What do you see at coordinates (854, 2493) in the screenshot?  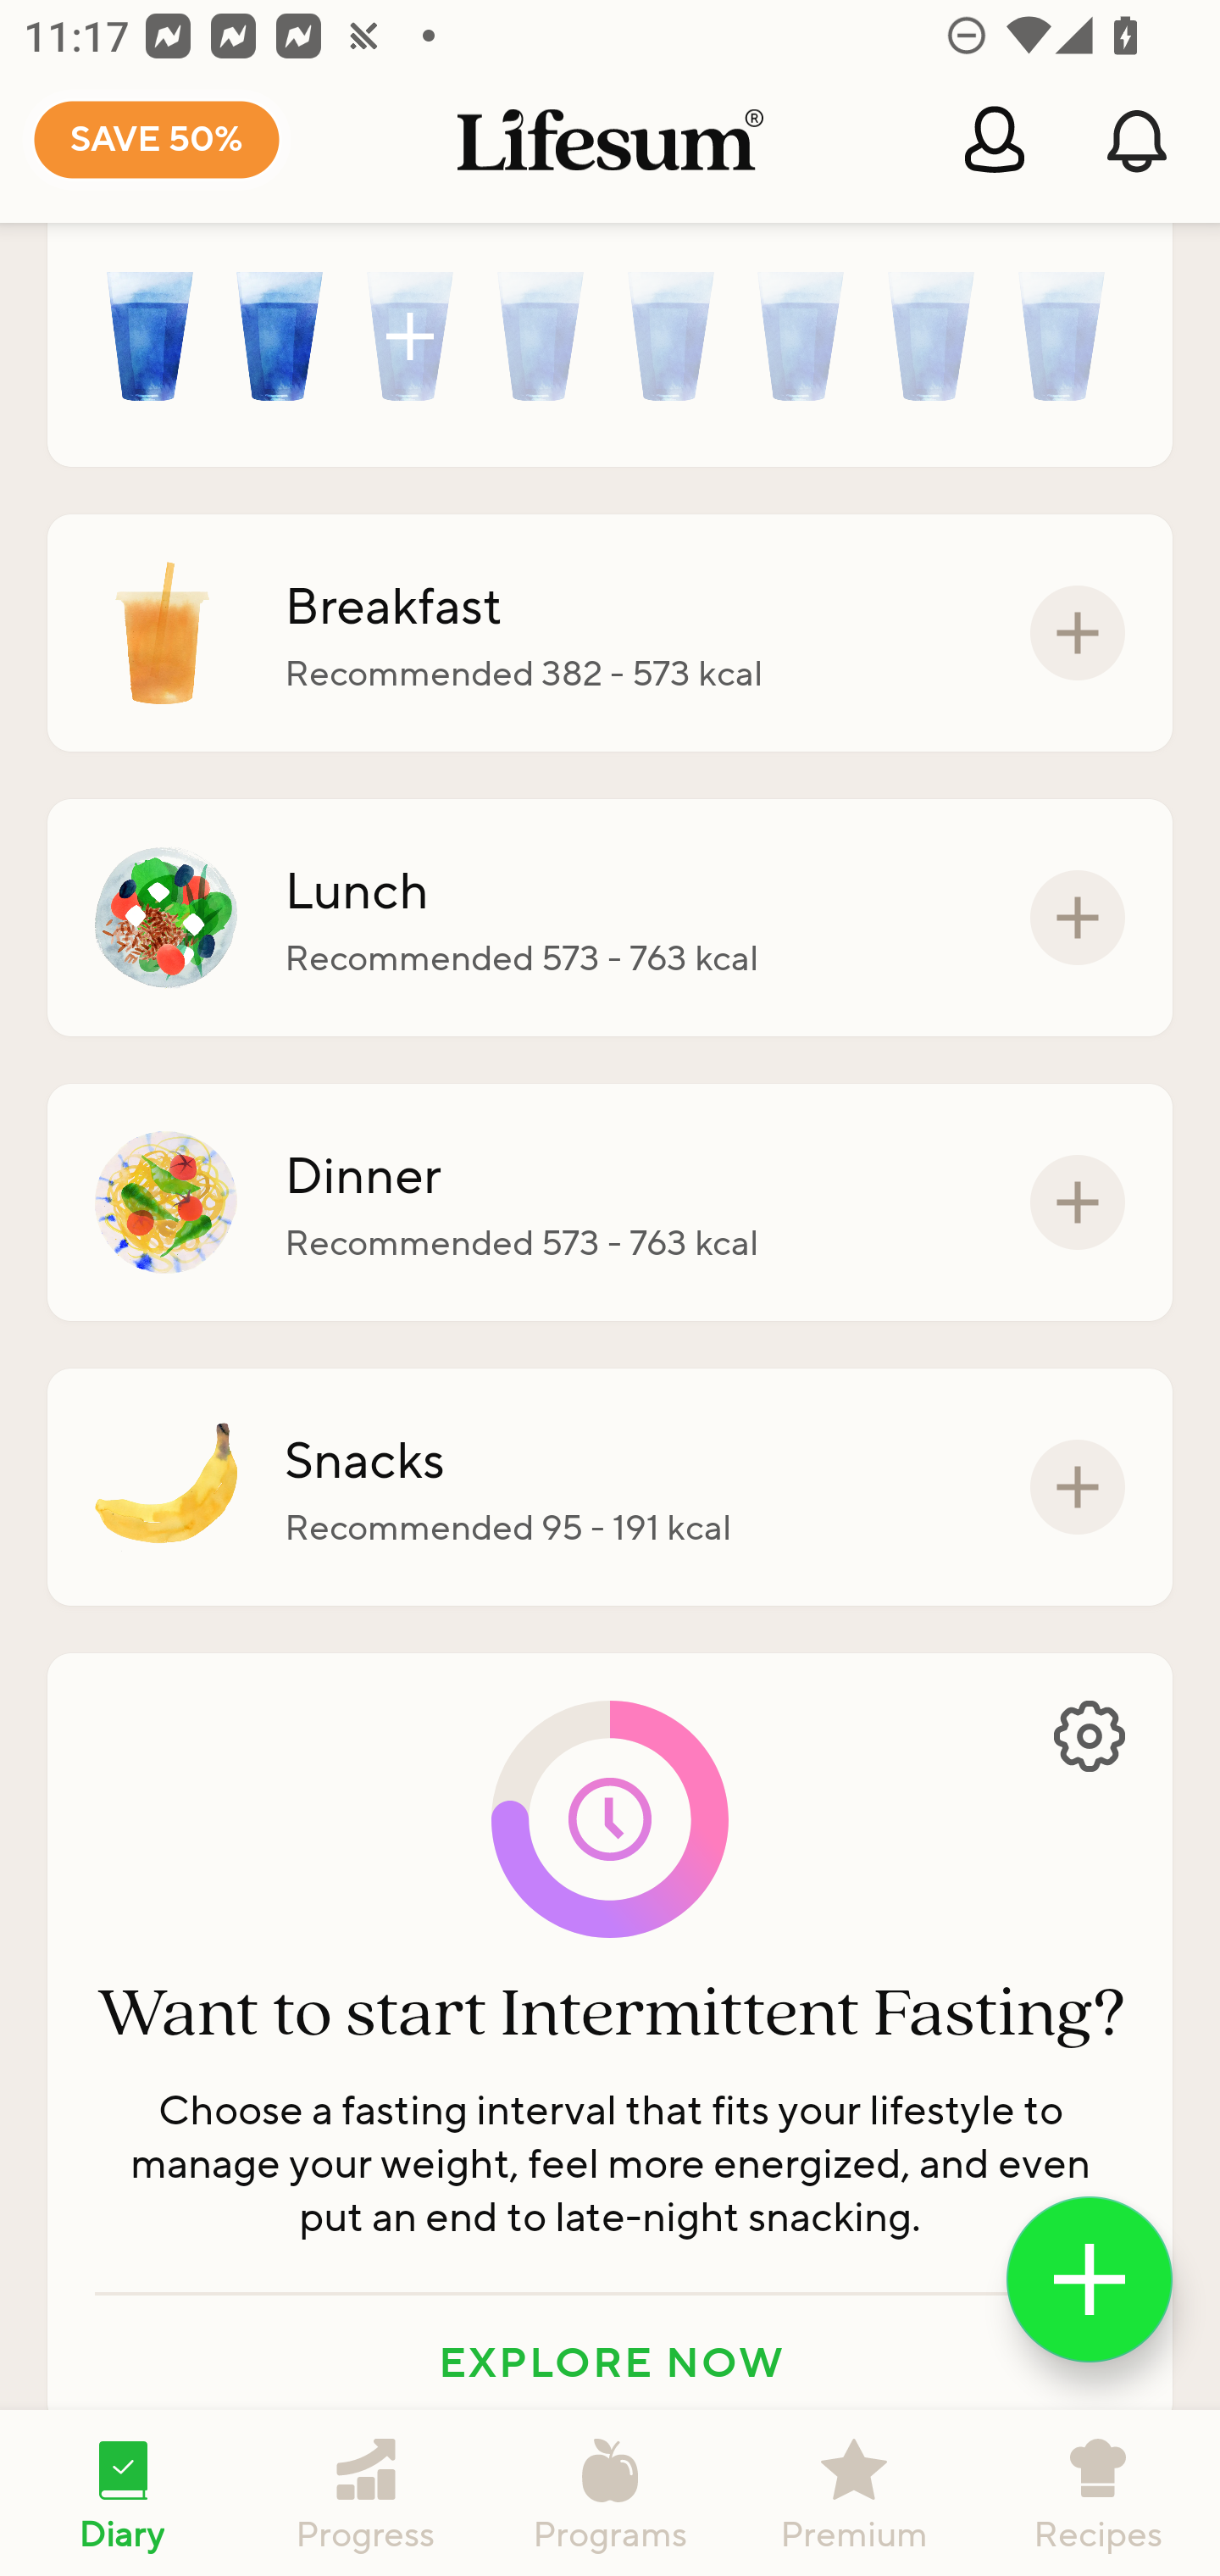 I see `Premium` at bounding box center [854, 2493].